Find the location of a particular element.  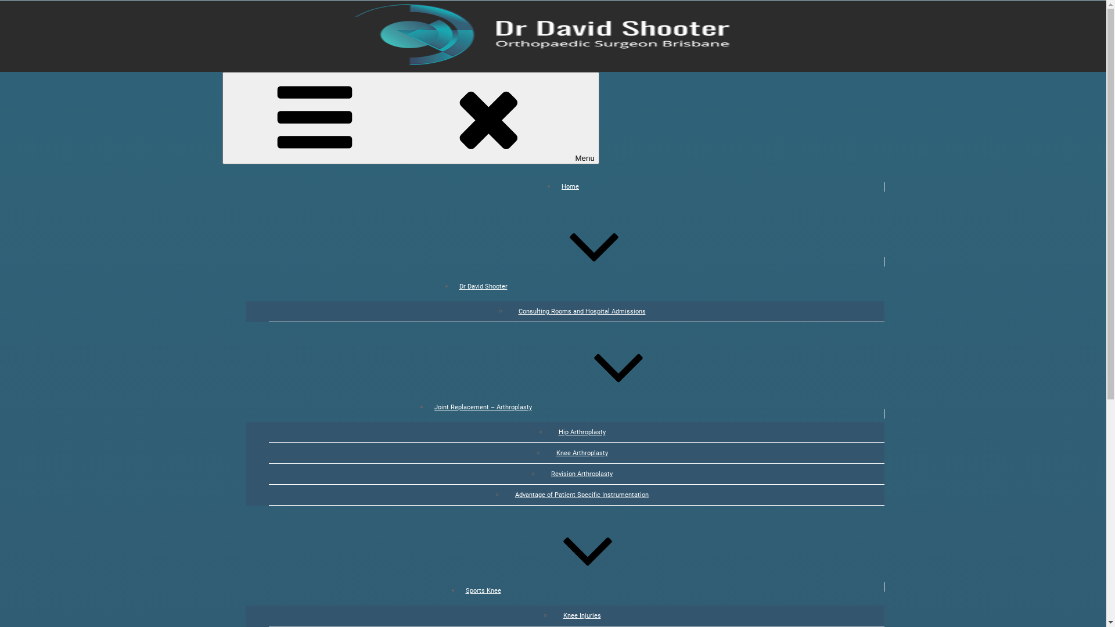

Skip to content is located at coordinates (27, 6).